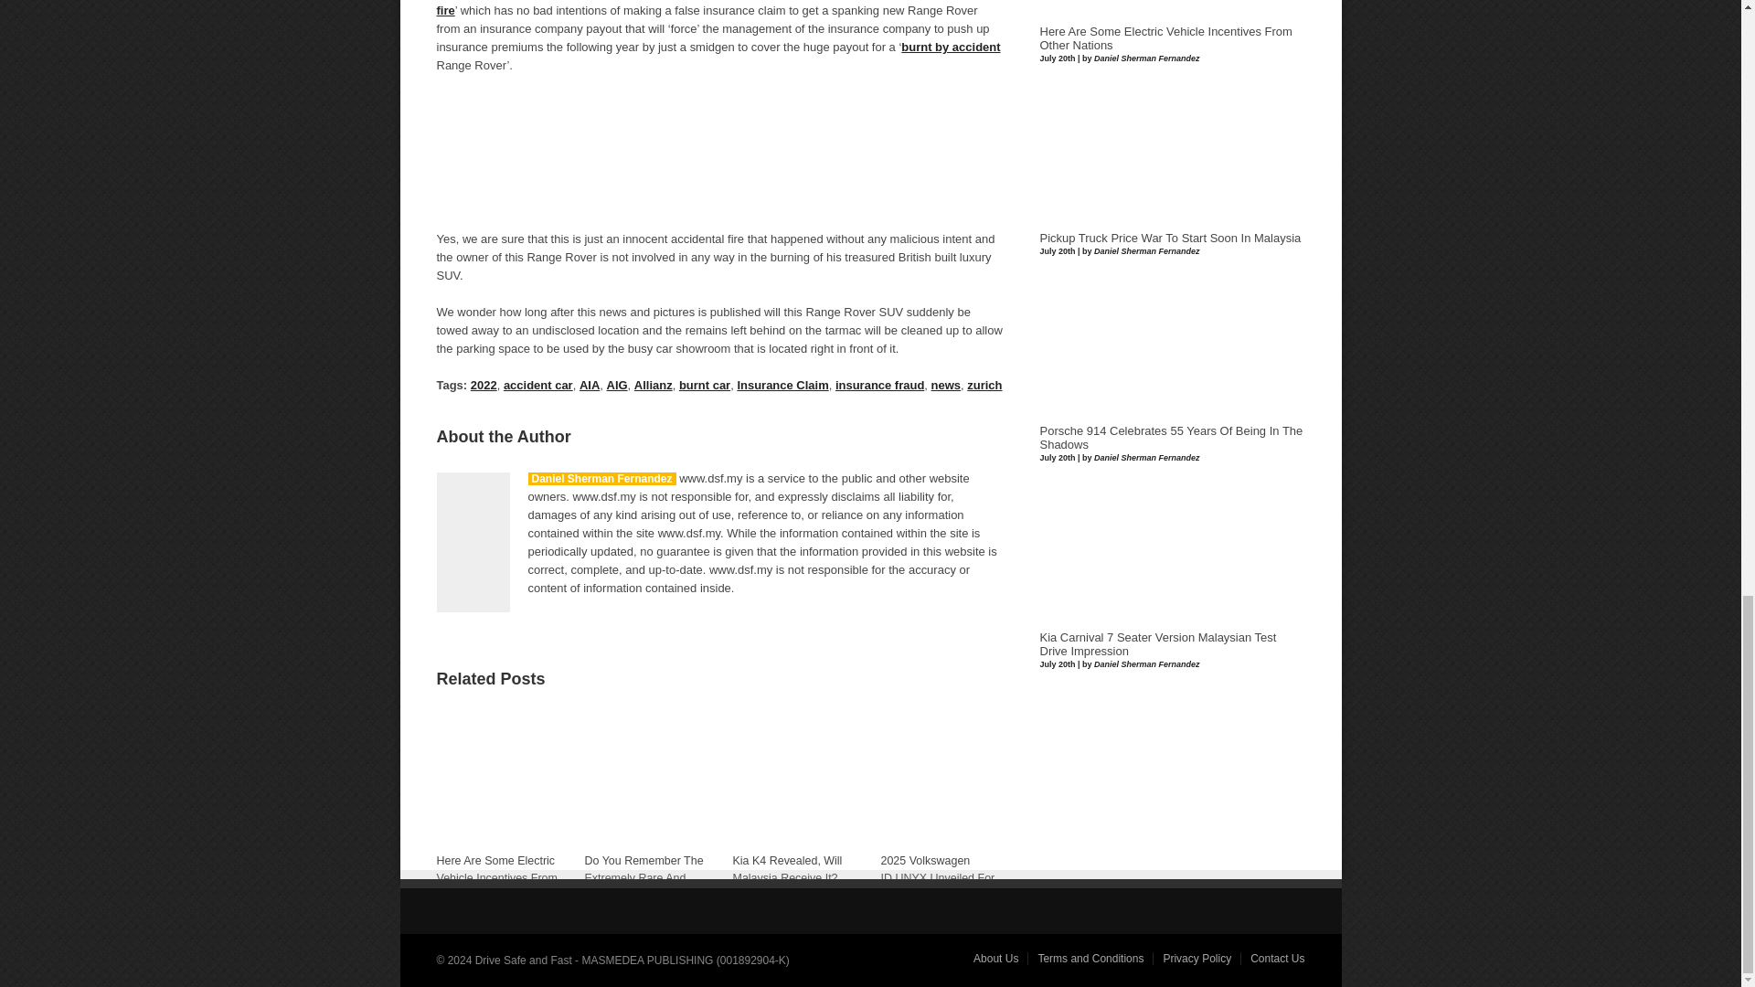 Image resolution: width=1755 pixels, height=987 pixels. Describe the element at coordinates (794, 845) in the screenshot. I see `Kia K4 Revealed, Will Malaysia Receive It?` at that location.